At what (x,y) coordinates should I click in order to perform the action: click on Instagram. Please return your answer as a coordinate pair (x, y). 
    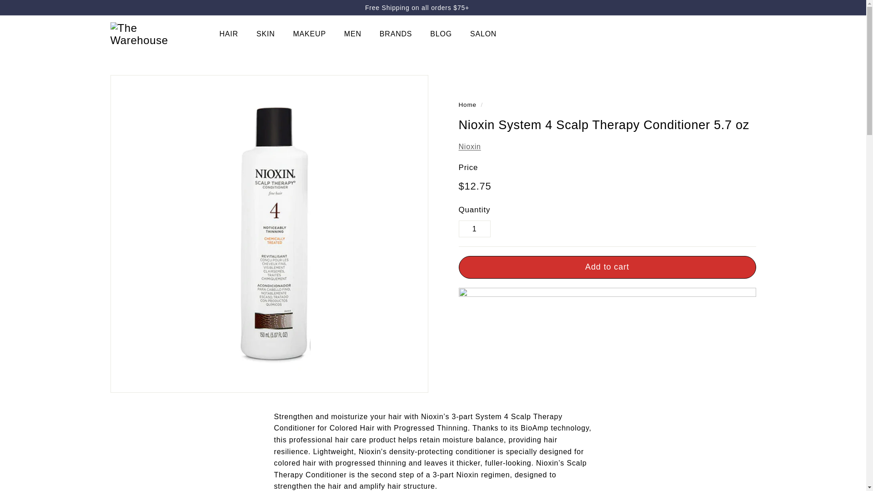
    Looking at the image, I should click on (744, 7).